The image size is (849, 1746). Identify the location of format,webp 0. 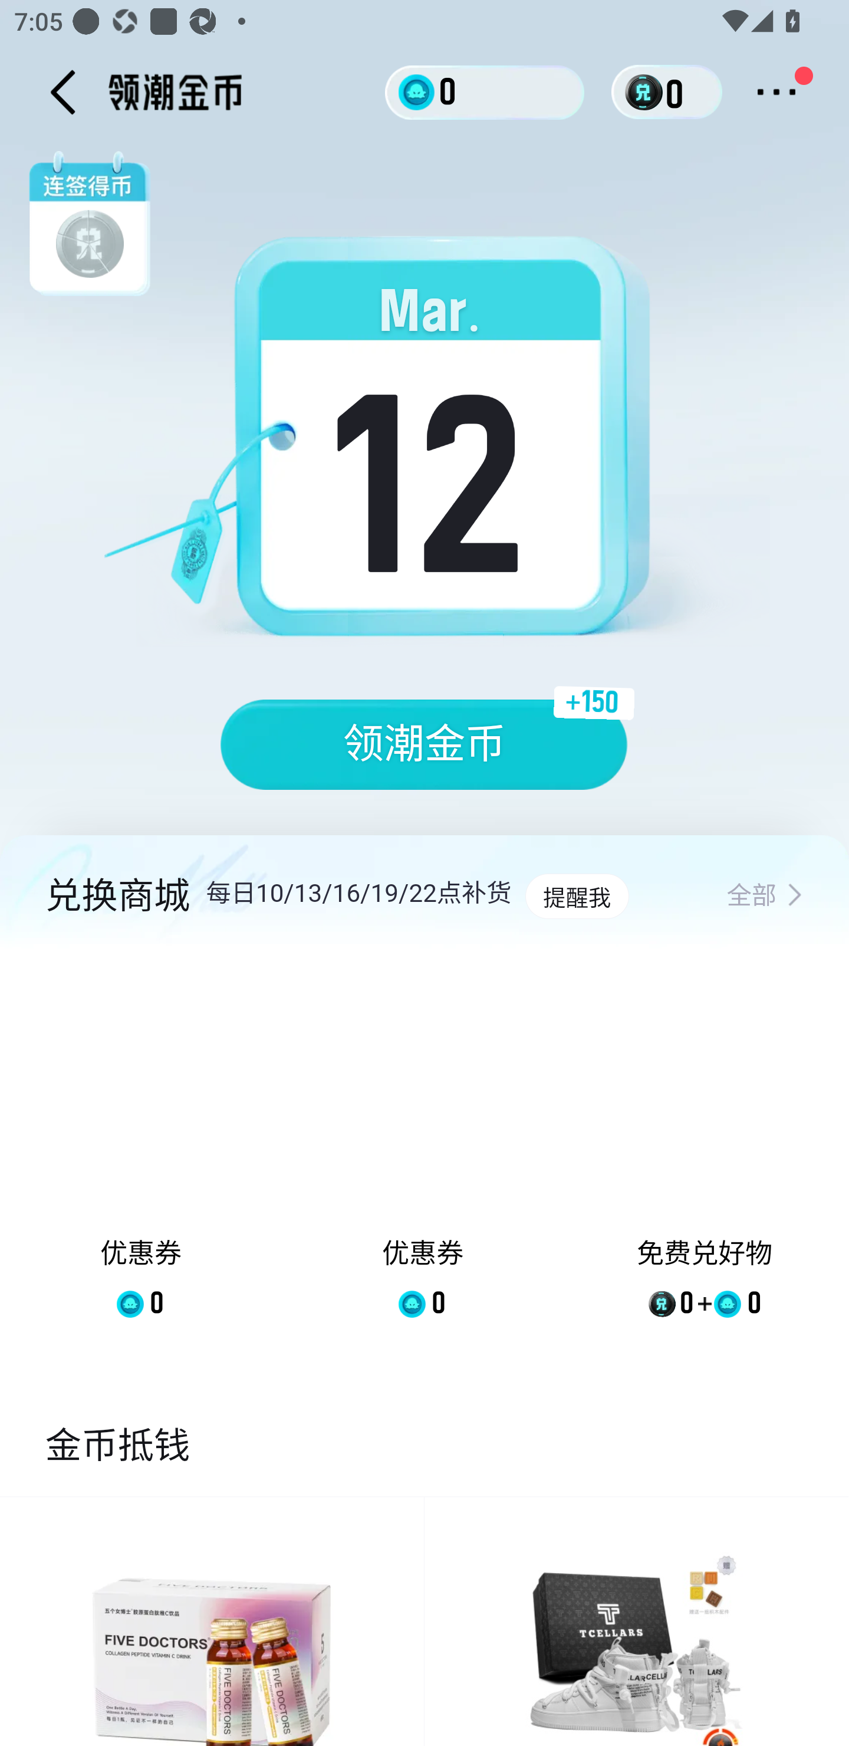
(647, 92).